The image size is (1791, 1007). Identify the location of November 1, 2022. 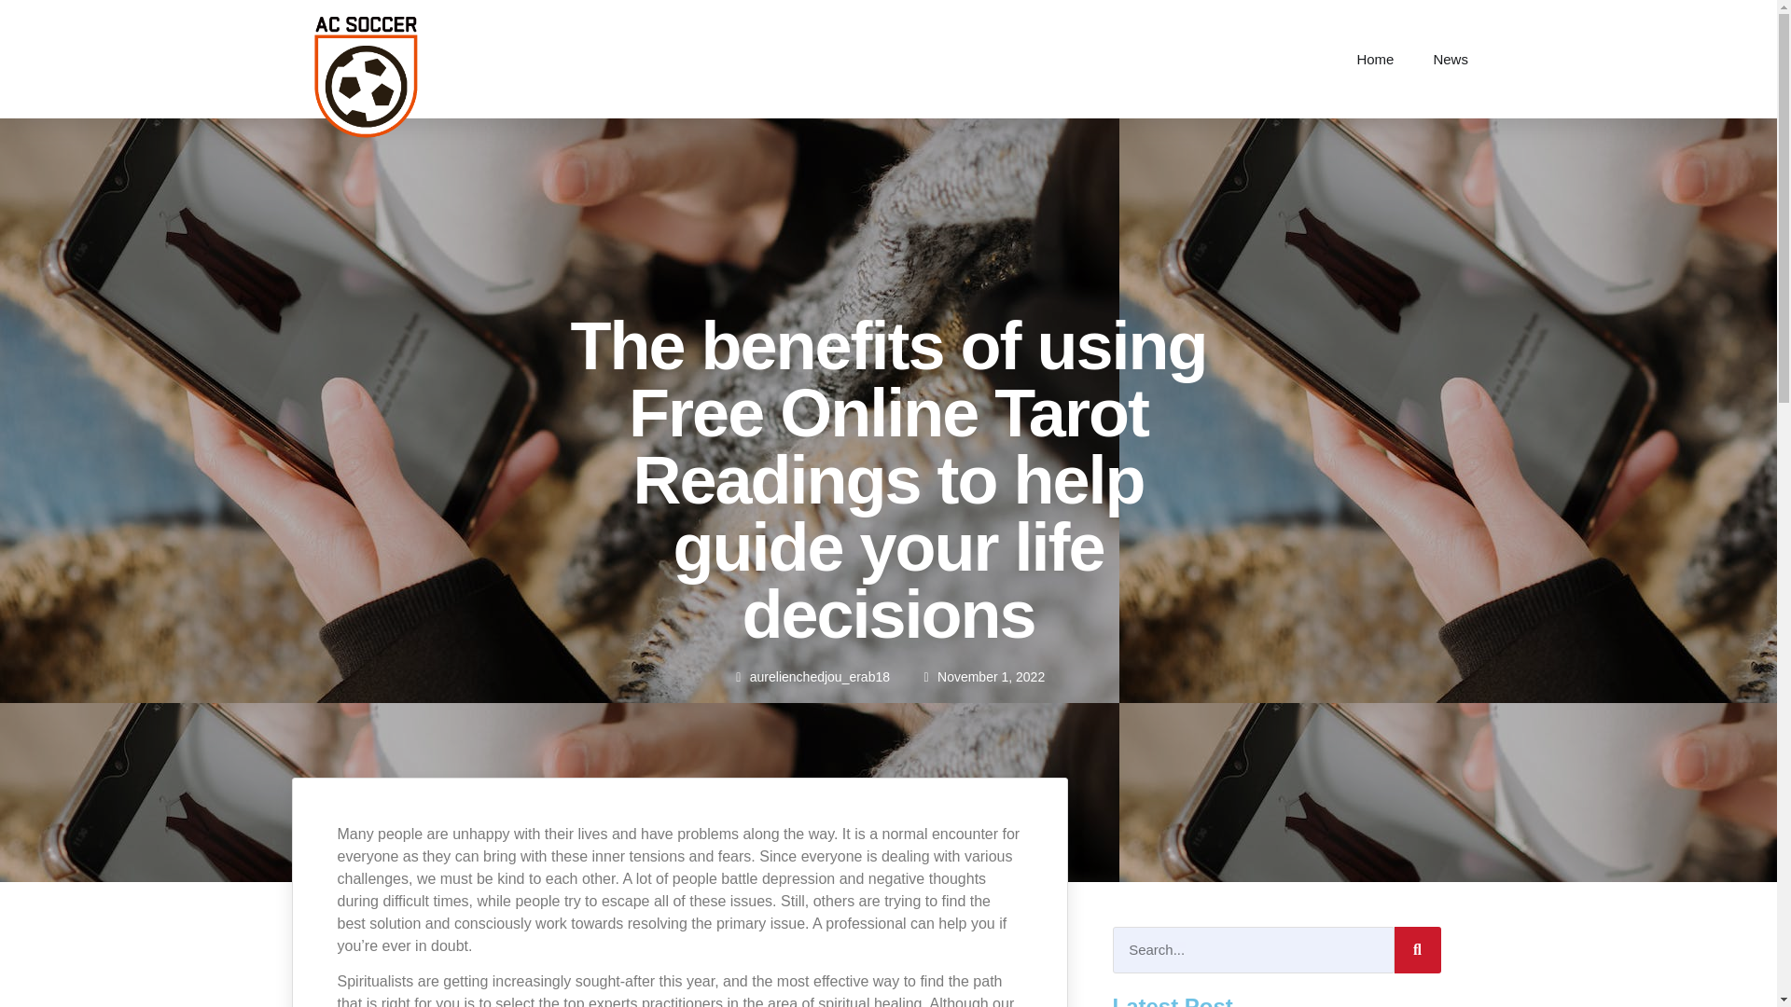
(981, 676).